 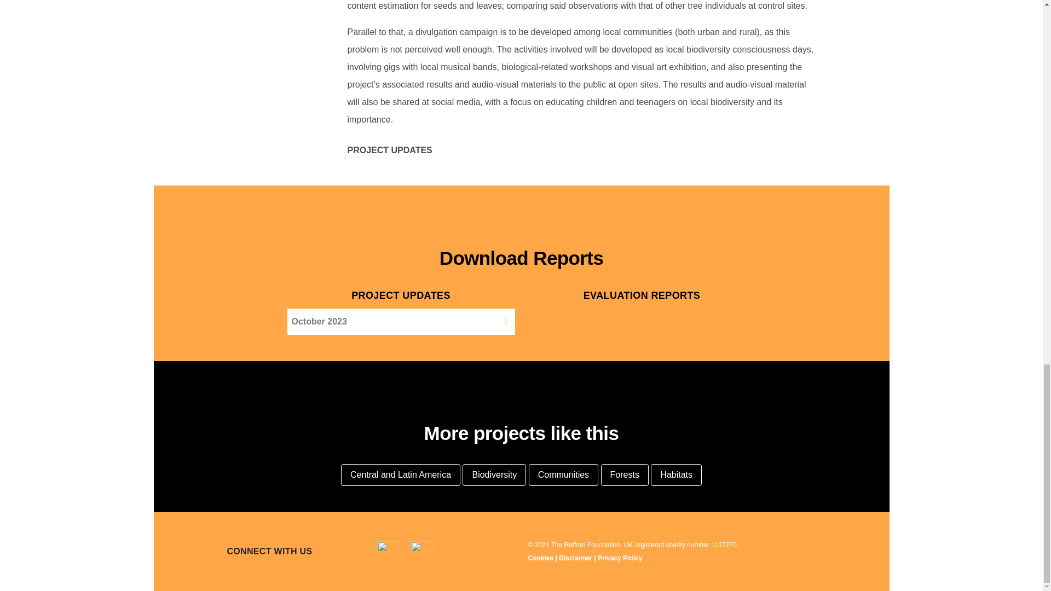 I want to click on Central and Latin America, so click(x=400, y=474).